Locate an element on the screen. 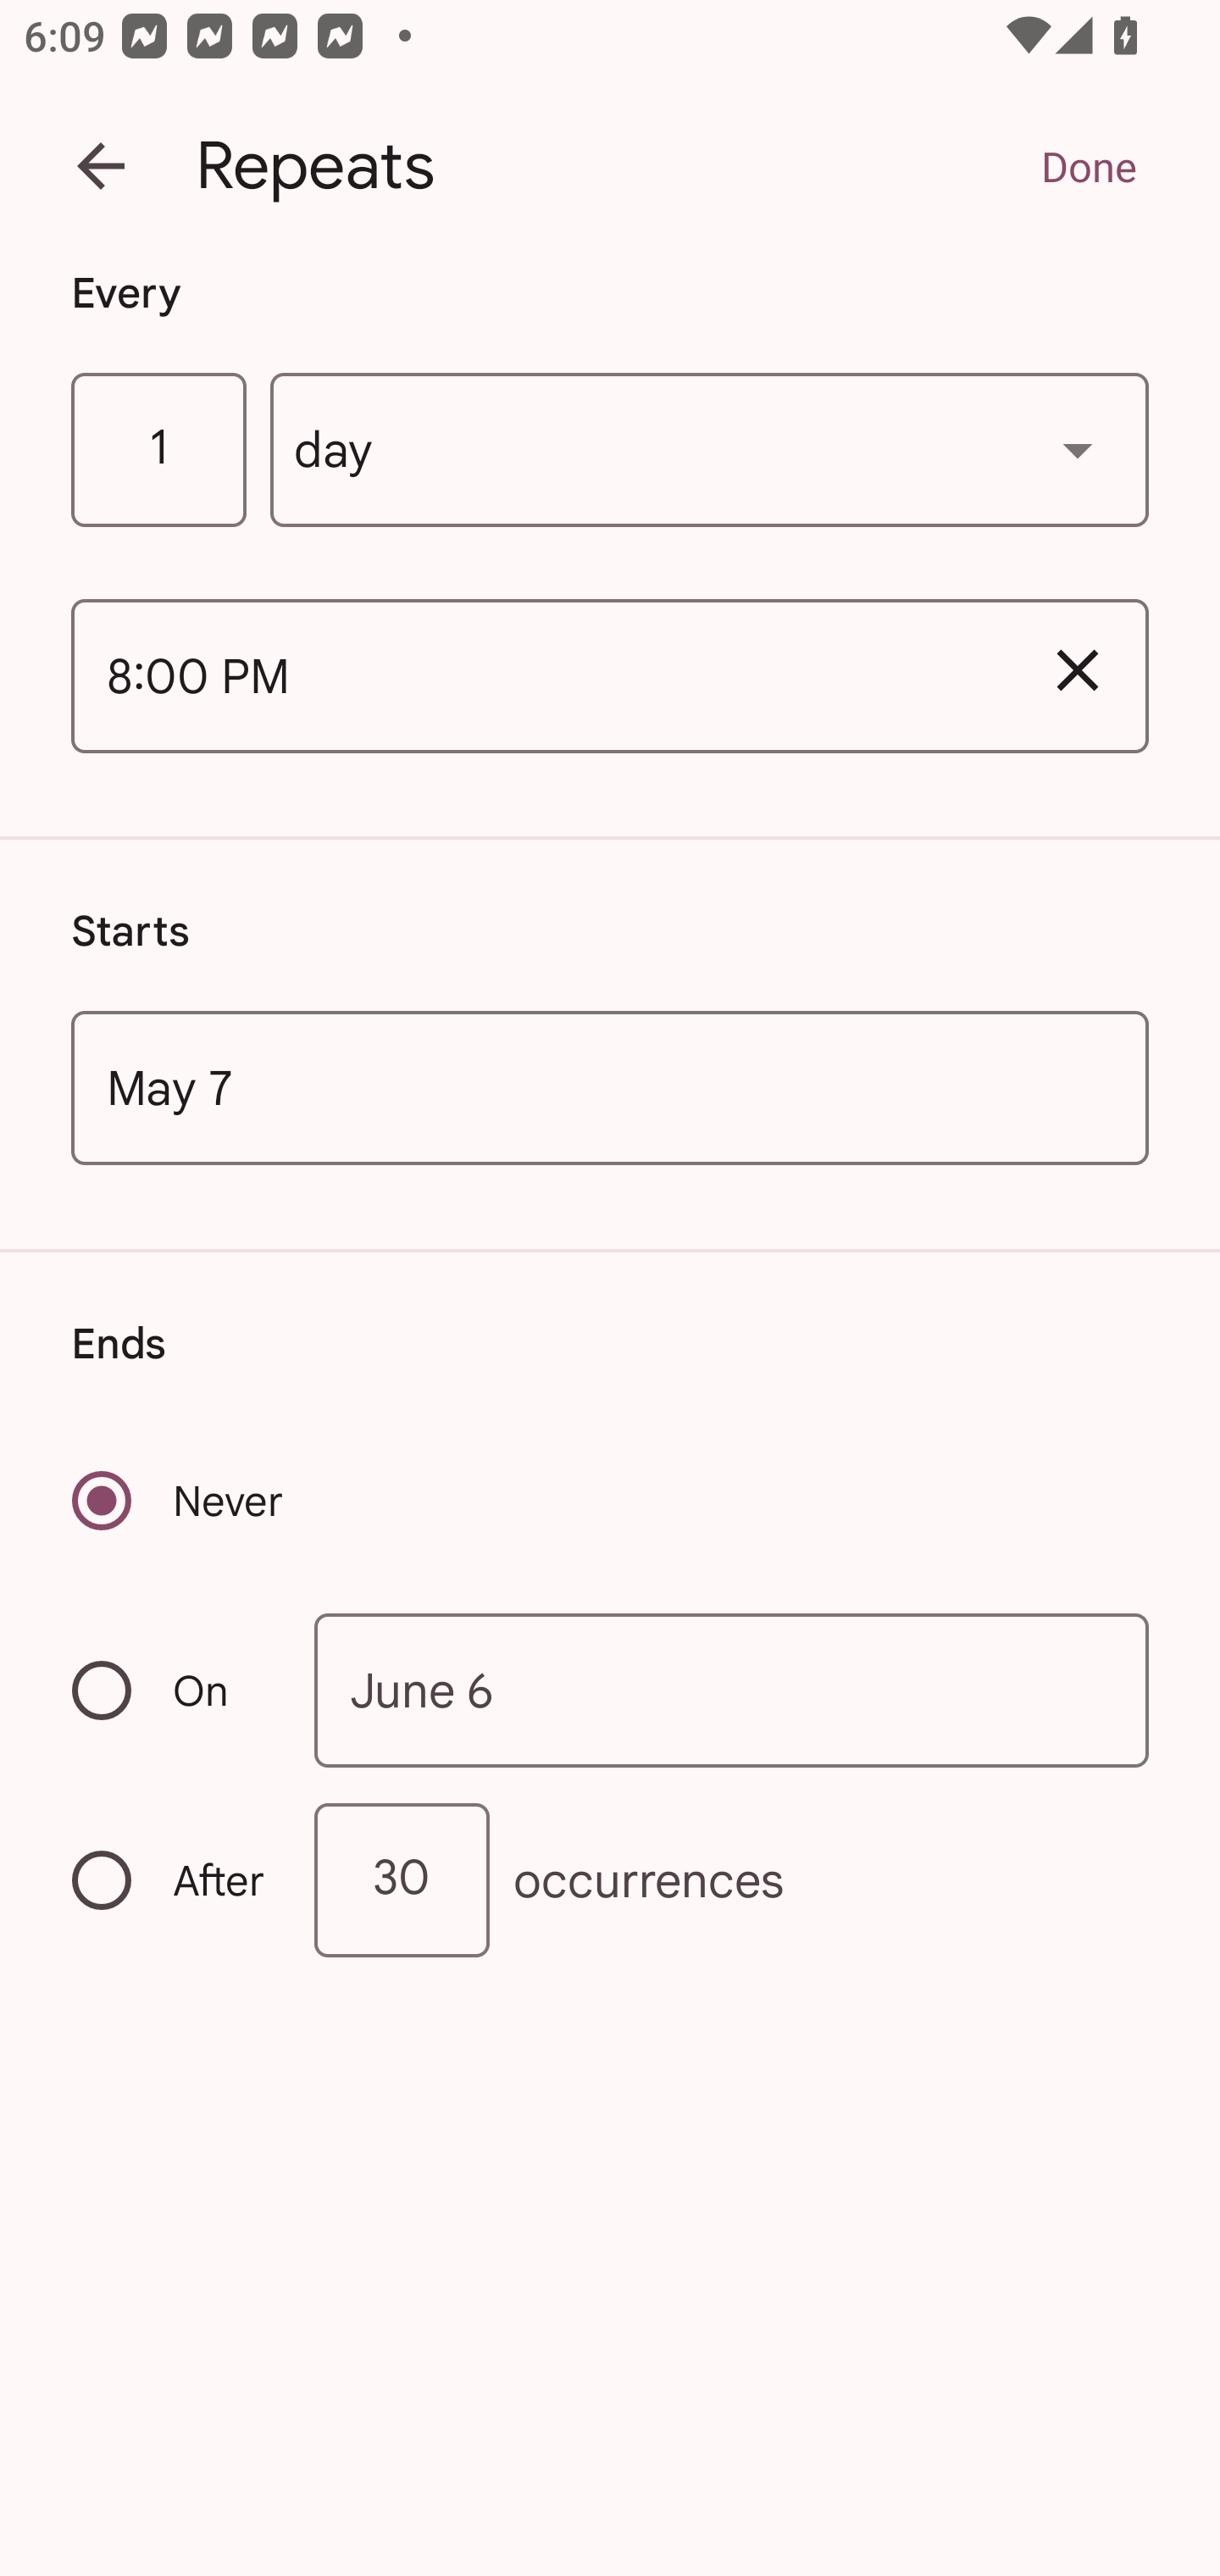 The image size is (1220, 2576). On Recurrence ends on a specific date is located at coordinates (171, 1691).